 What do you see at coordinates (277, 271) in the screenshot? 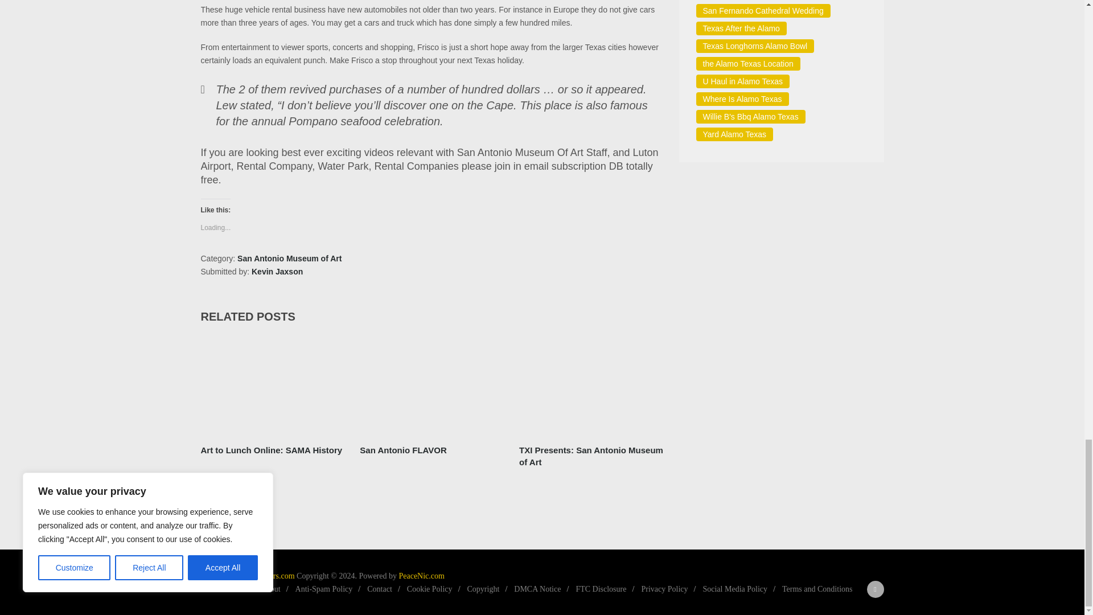
I see `Kevin Jaxson` at bounding box center [277, 271].